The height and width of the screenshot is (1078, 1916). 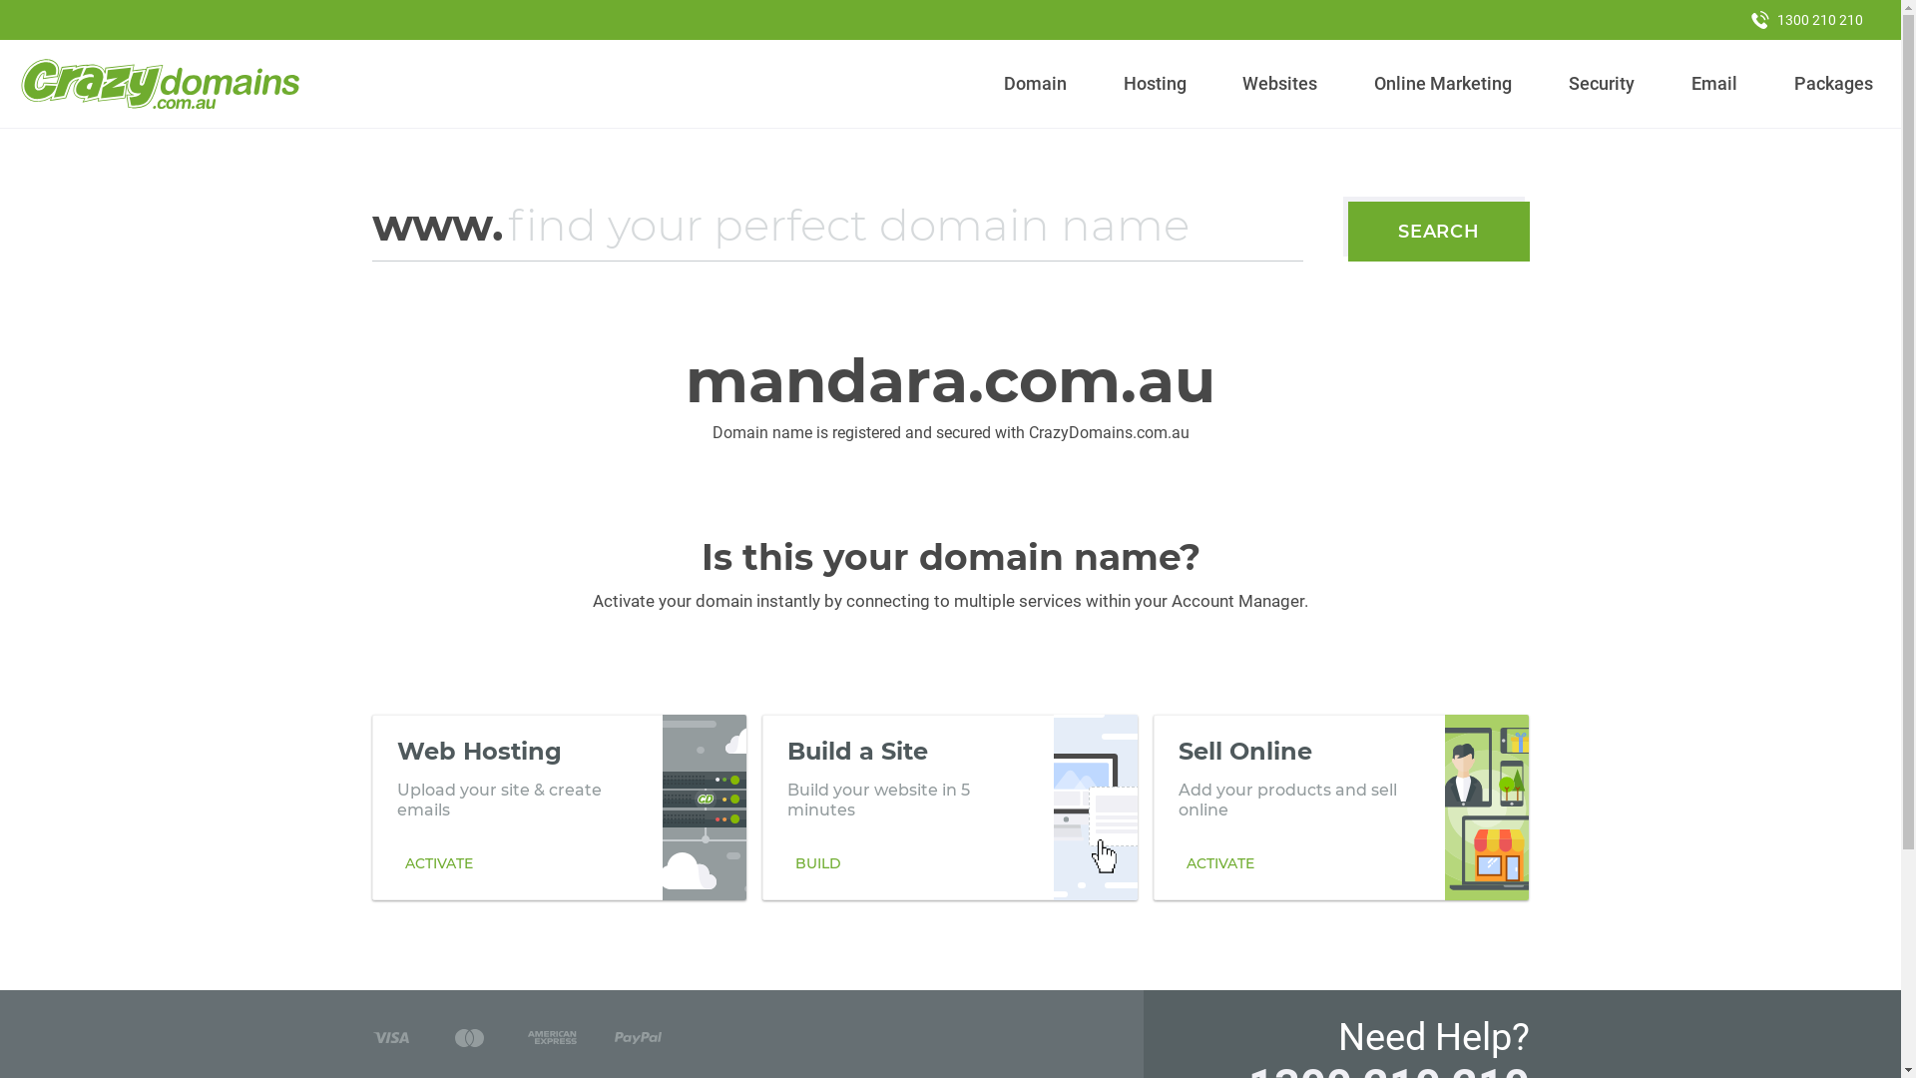 What do you see at coordinates (1036, 84) in the screenshot?
I see `Domain` at bounding box center [1036, 84].